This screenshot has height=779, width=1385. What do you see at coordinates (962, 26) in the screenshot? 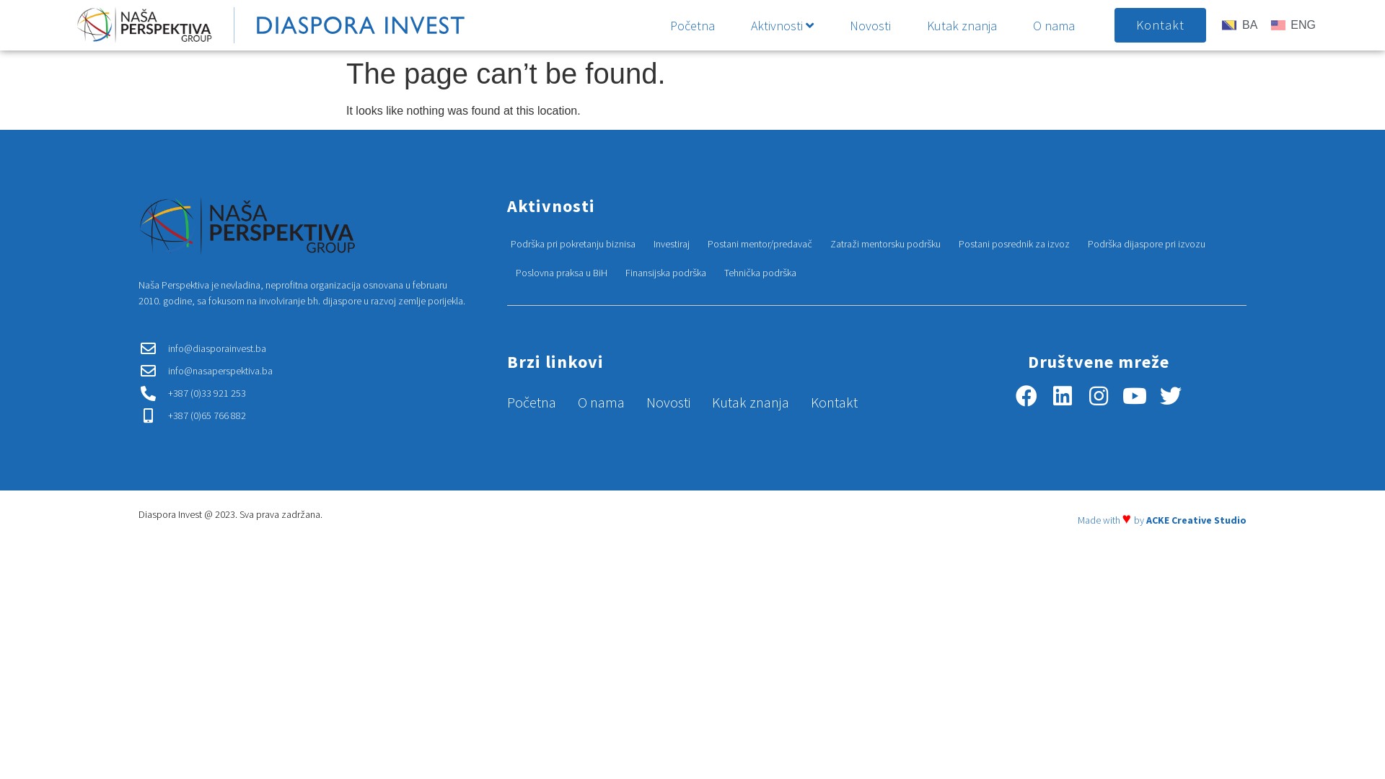
I see `Kutak znanja` at bounding box center [962, 26].